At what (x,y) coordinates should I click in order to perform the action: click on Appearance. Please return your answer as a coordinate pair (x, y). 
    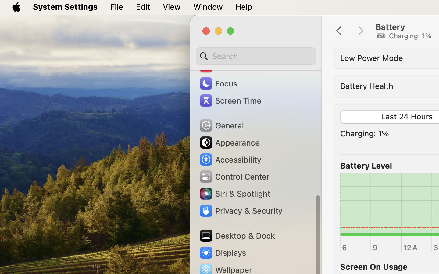
    Looking at the image, I should click on (229, 142).